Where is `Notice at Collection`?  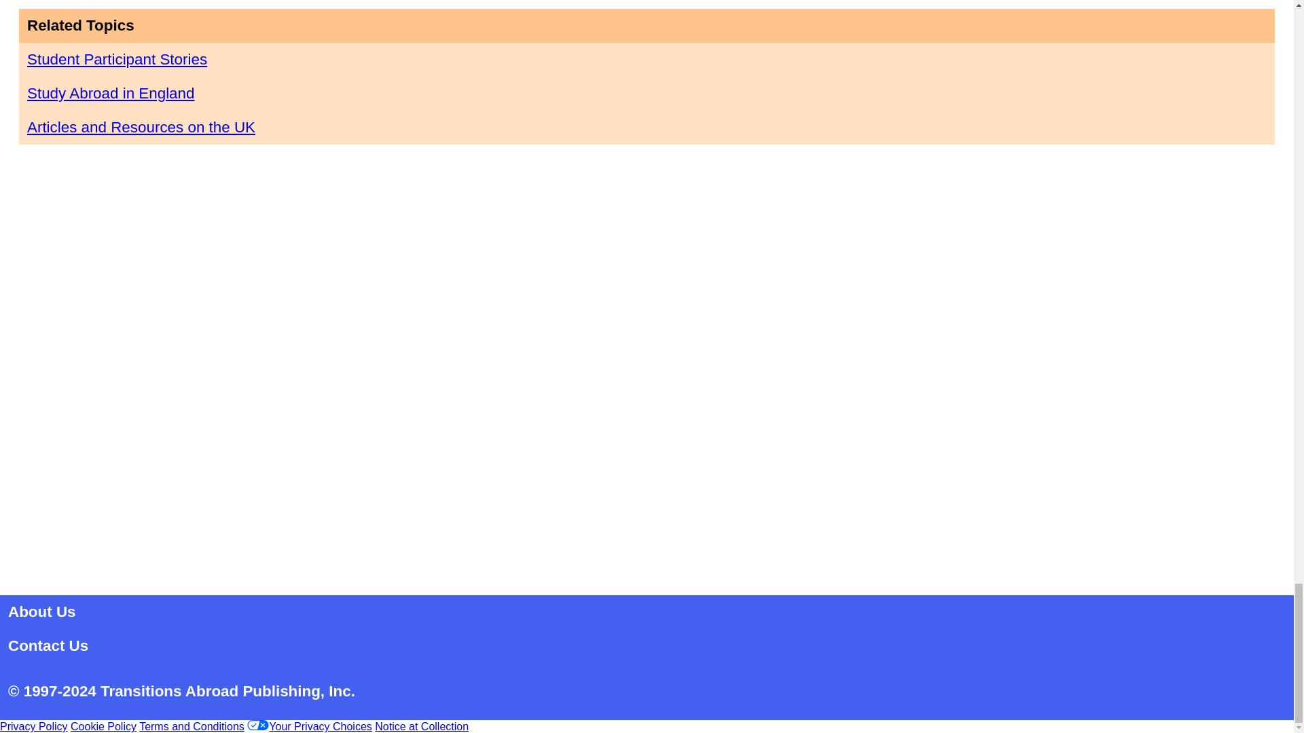 Notice at Collection is located at coordinates (421, 726).